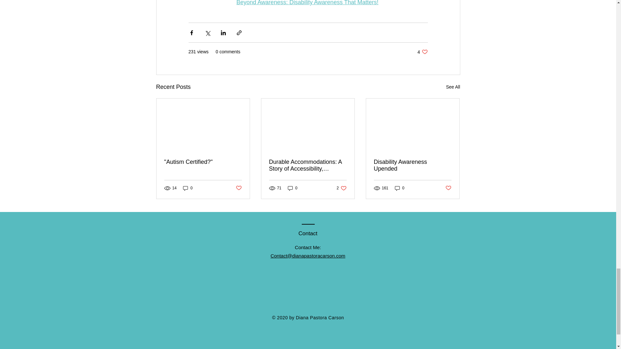  Describe the element at coordinates (307, 3) in the screenshot. I see `"Autism Certified?"` at that location.